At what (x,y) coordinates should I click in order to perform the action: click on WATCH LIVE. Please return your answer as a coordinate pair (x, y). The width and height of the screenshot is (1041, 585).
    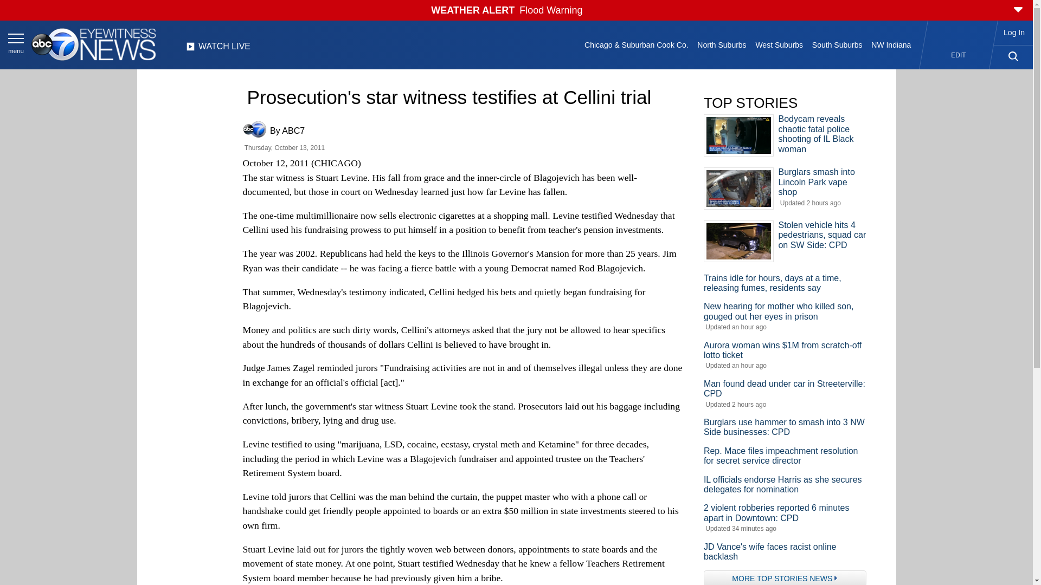
    Looking at the image, I should click on (218, 49).